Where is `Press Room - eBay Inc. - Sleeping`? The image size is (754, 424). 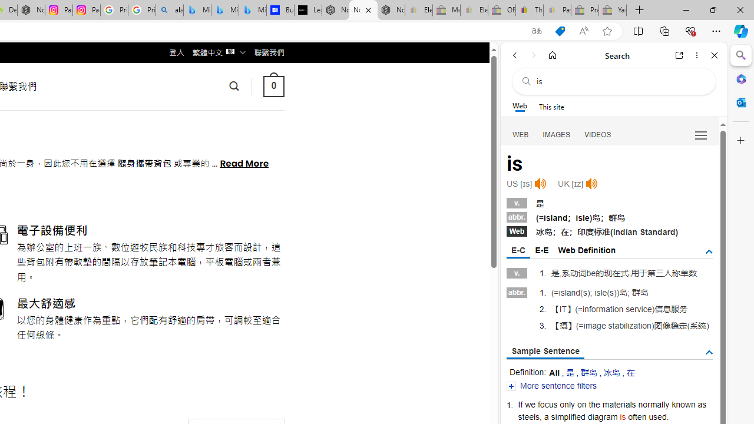 Press Room - eBay Inc. - Sleeping is located at coordinates (585, 11).